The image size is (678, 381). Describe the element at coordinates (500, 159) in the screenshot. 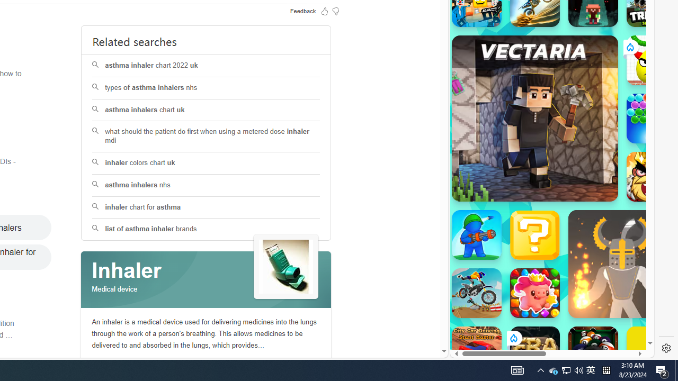

I see `Hills of Steel` at that location.